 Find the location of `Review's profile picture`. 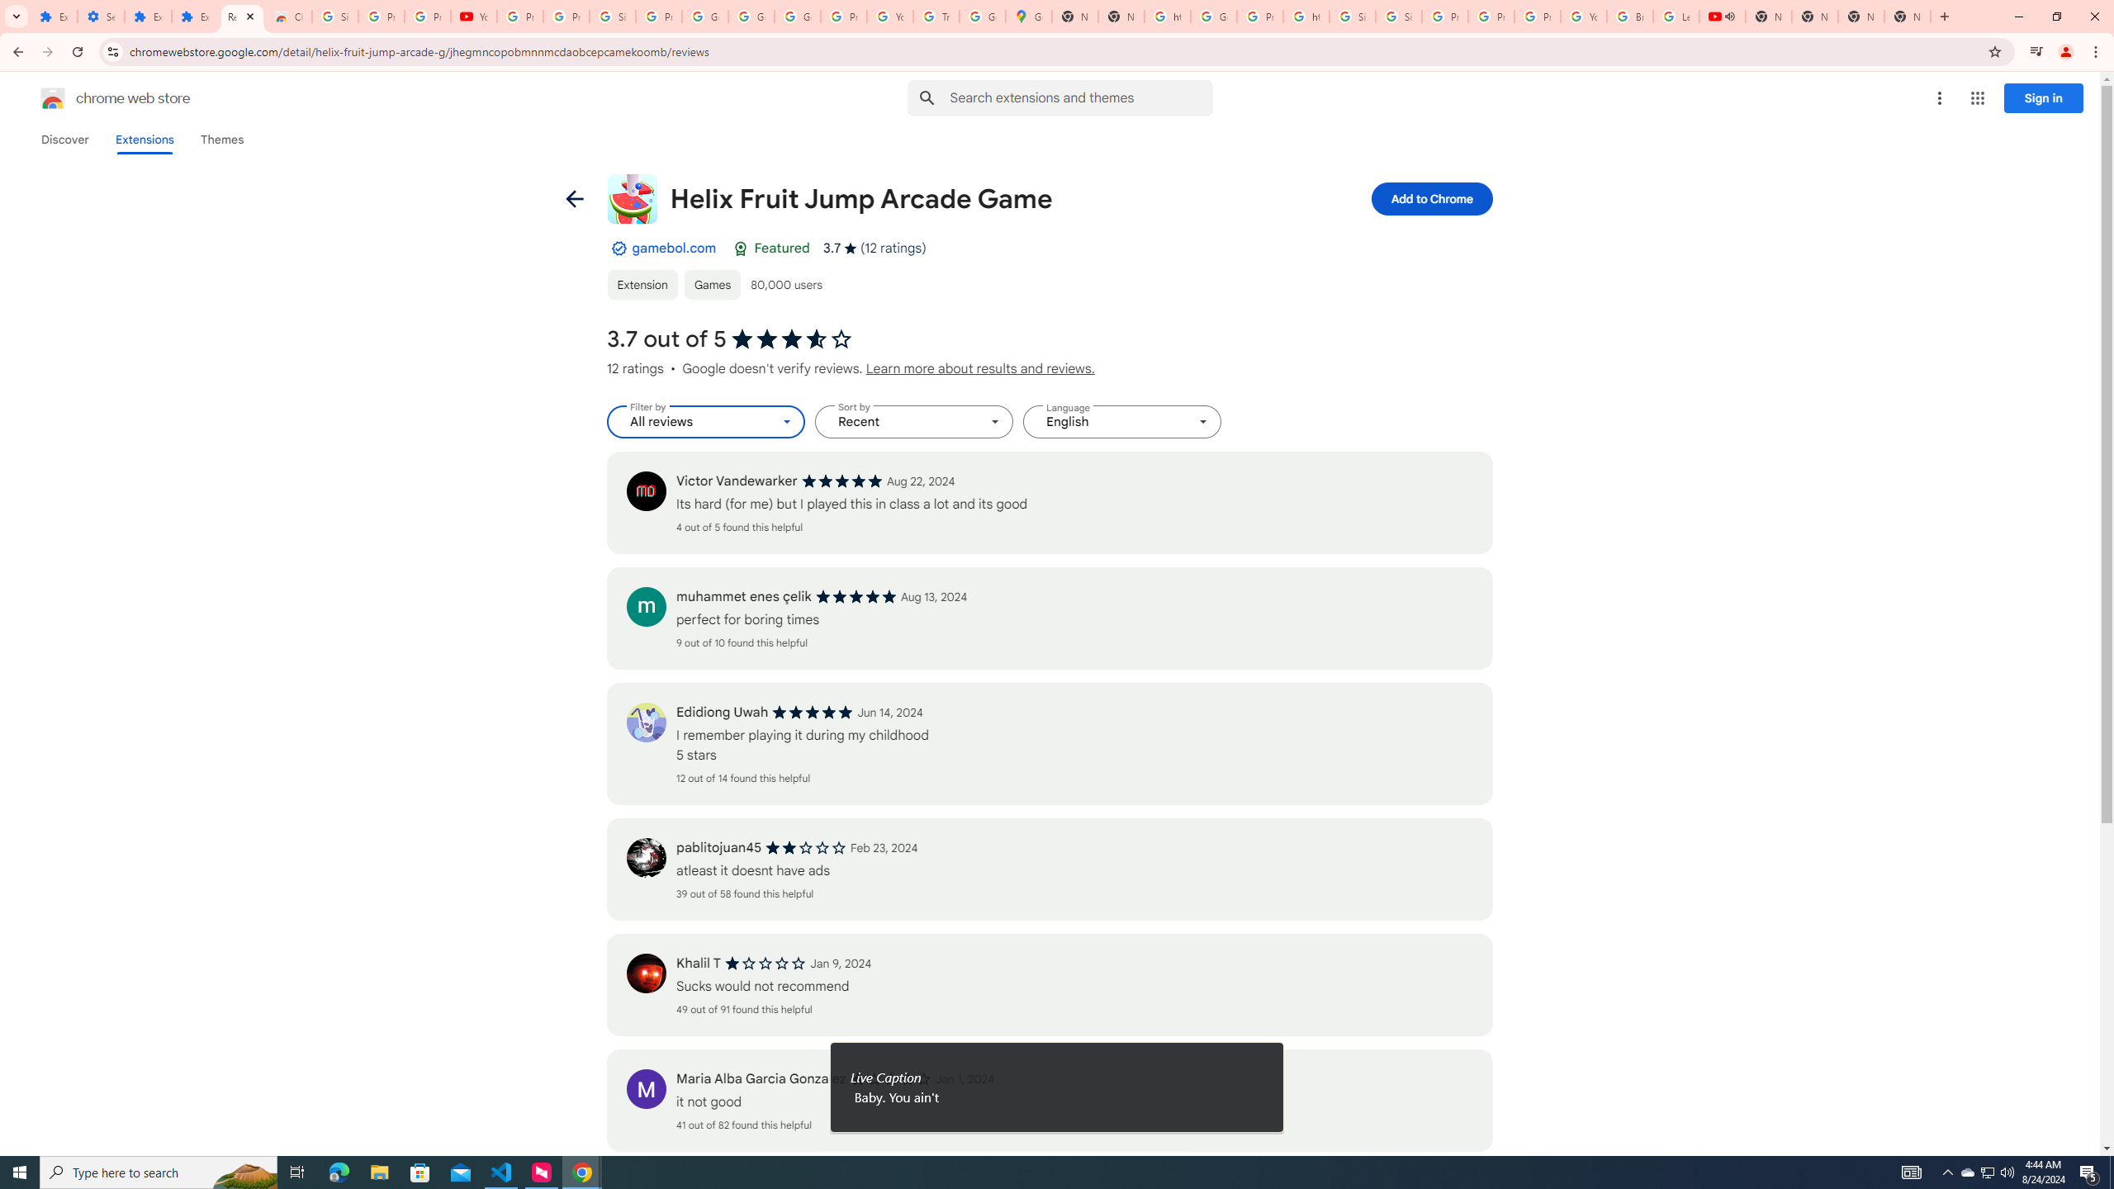

Review's profile picture is located at coordinates (646, 1088).